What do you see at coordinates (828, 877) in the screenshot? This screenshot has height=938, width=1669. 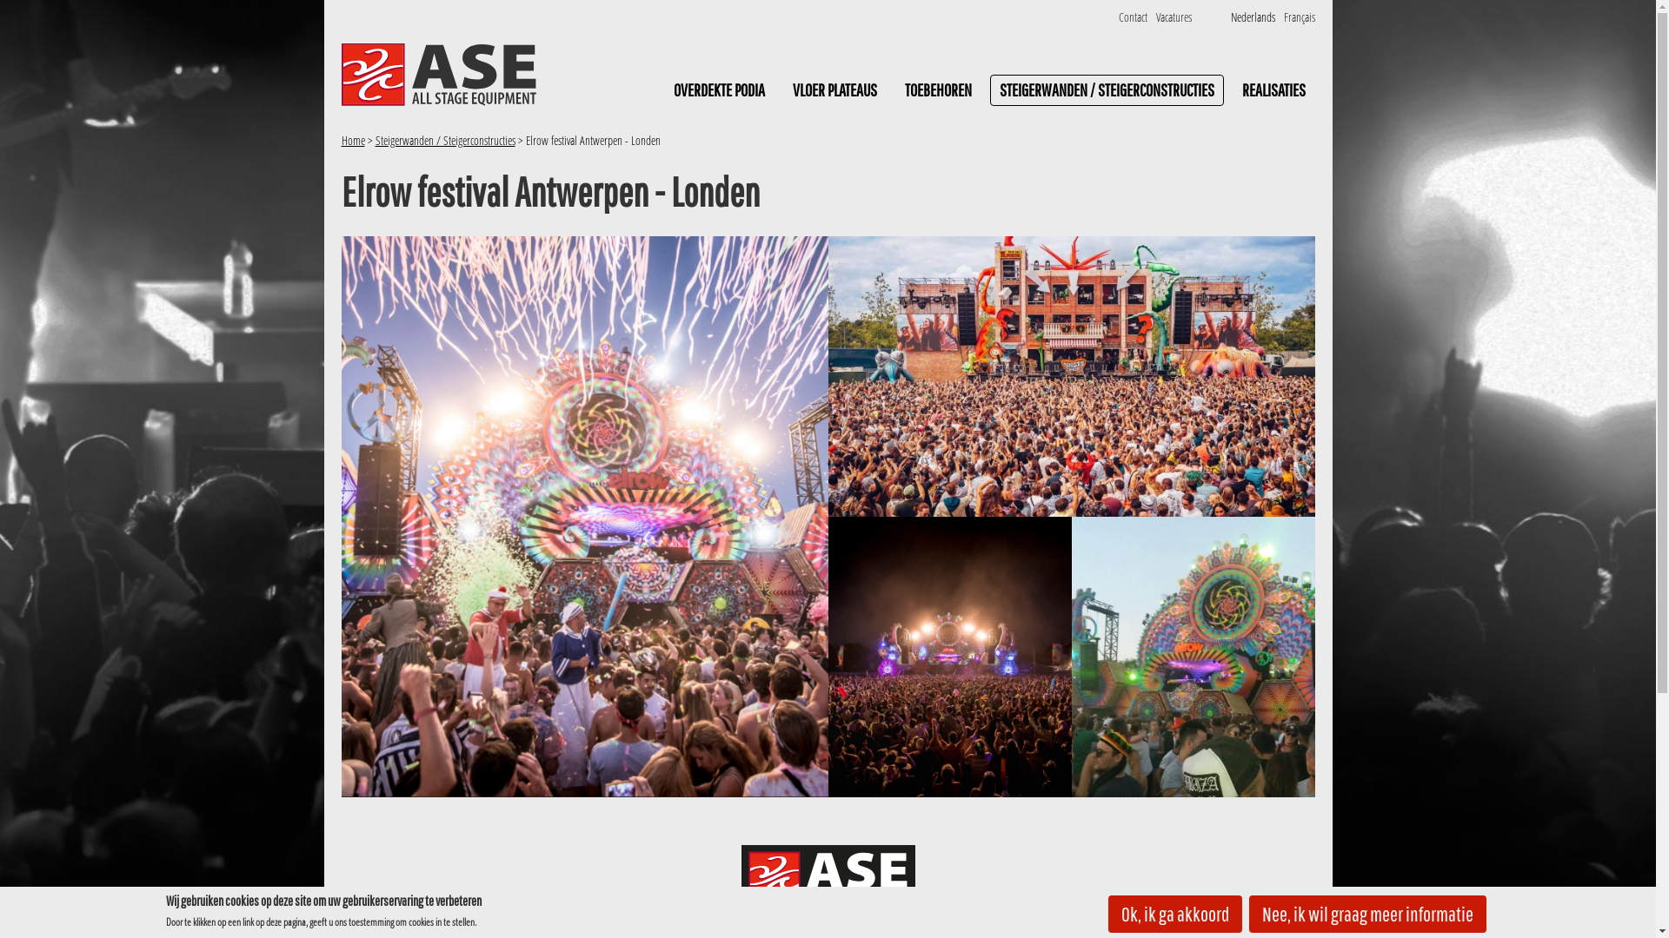 I see `ASE` at bounding box center [828, 877].